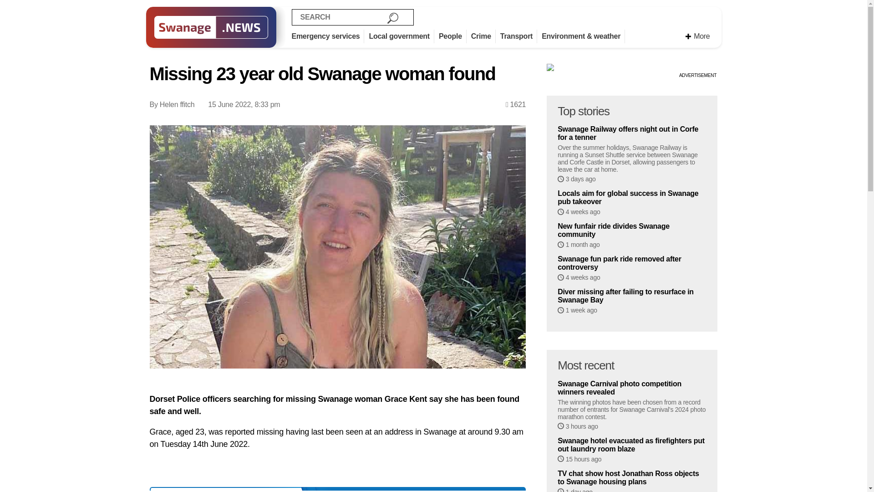  What do you see at coordinates (452, 36) in the screenshot?
I see `People` at bounding box center [452, 36].